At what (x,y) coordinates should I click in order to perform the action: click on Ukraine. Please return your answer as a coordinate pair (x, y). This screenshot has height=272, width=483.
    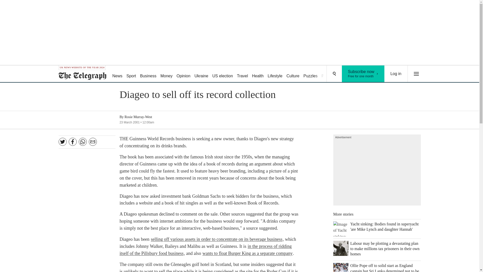
    Looking at the image, I should click on (201, 74).